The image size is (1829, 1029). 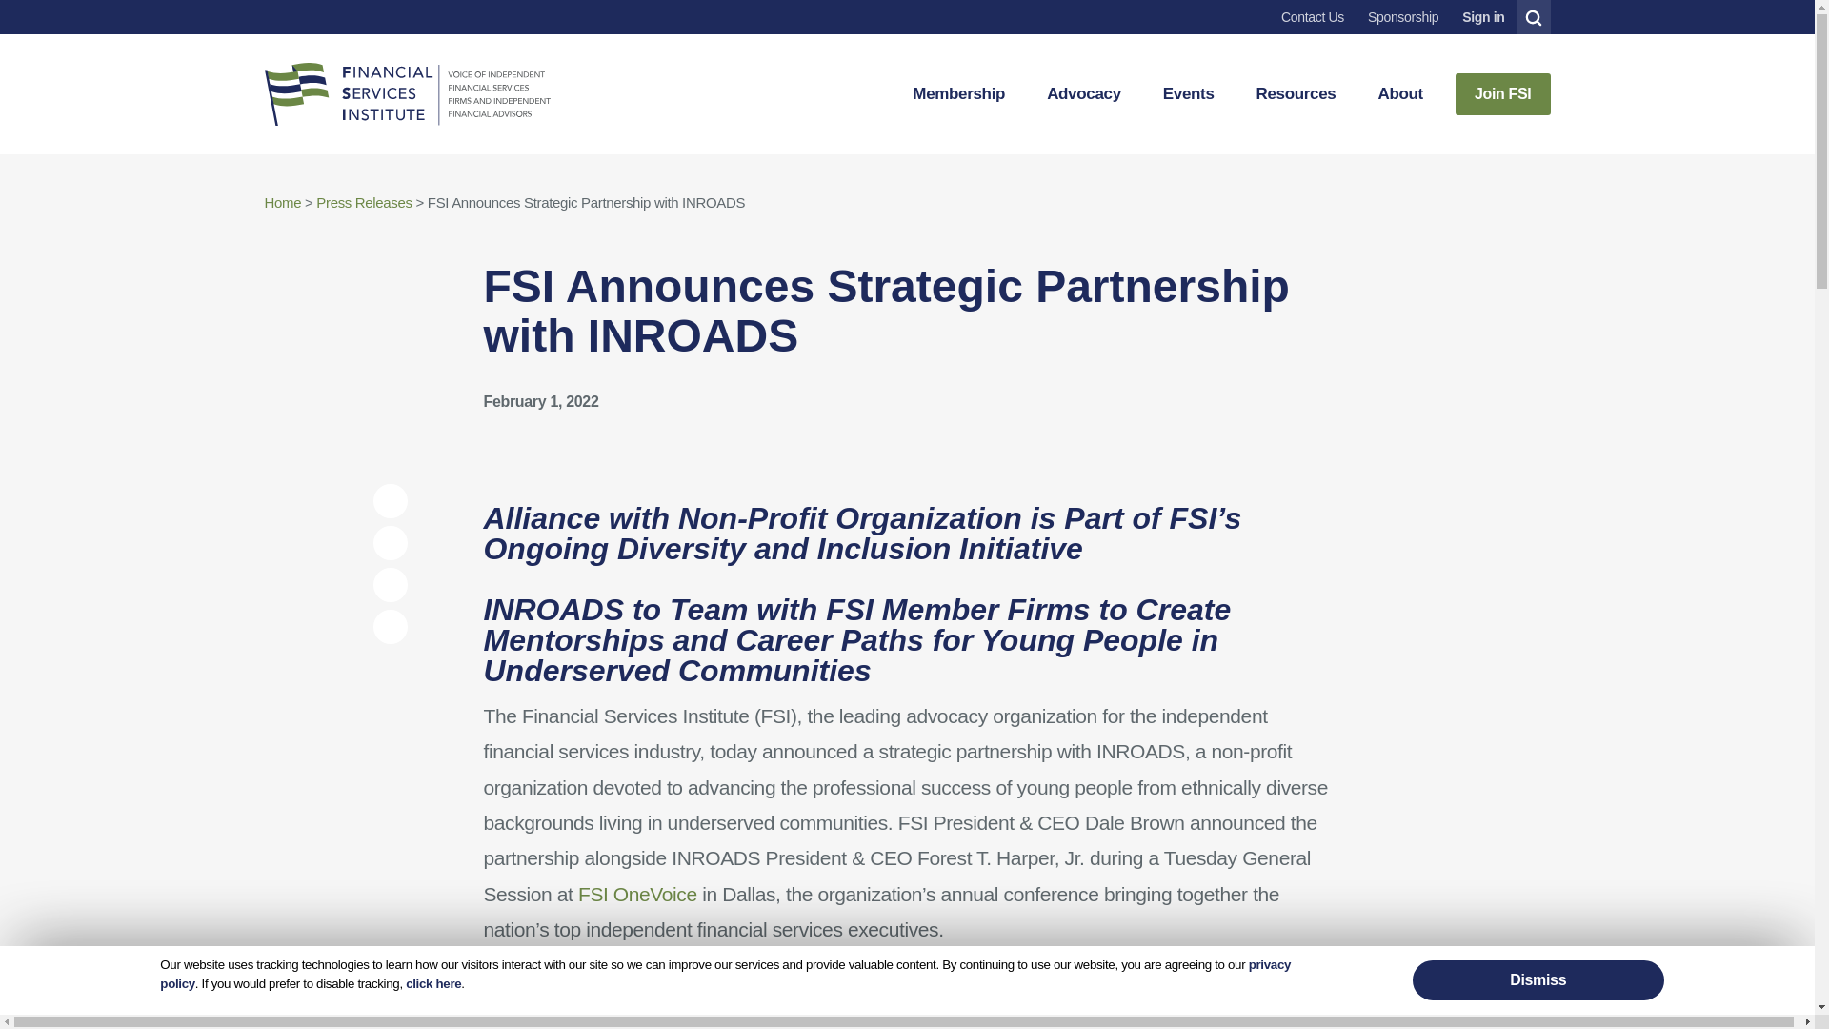 What do you see at coordinates (1532, 17) in the screenshot?
I see `Search` at bounding box center [1532, 17].